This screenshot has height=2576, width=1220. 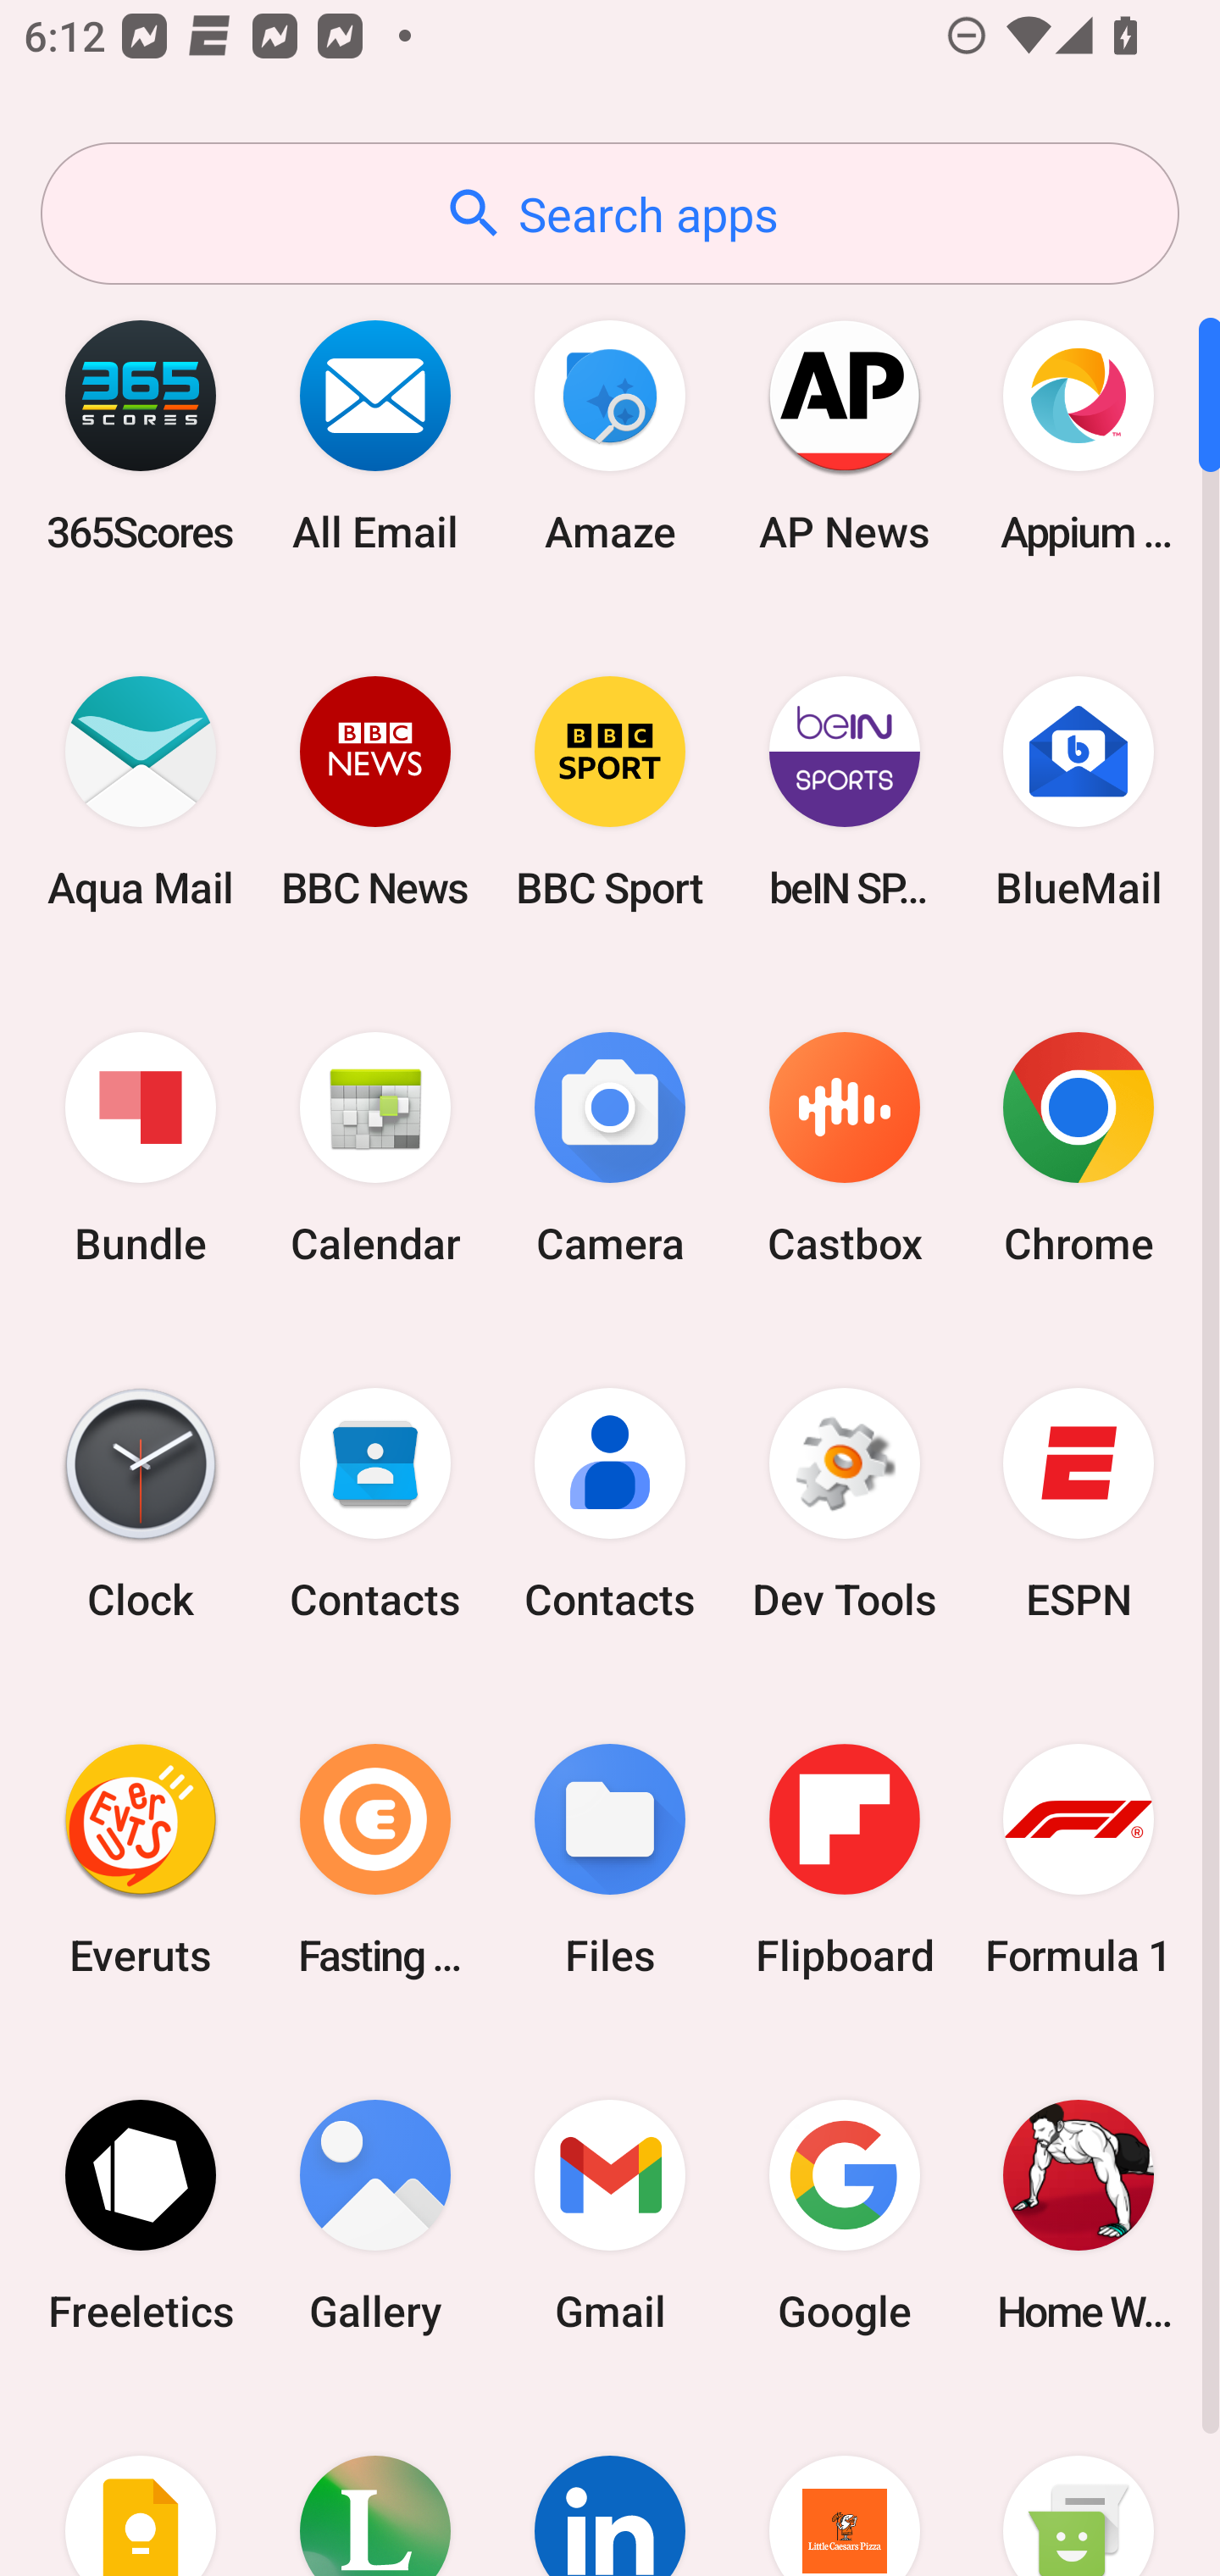 I want to click on Everuts, so click(x=141, y=1859).